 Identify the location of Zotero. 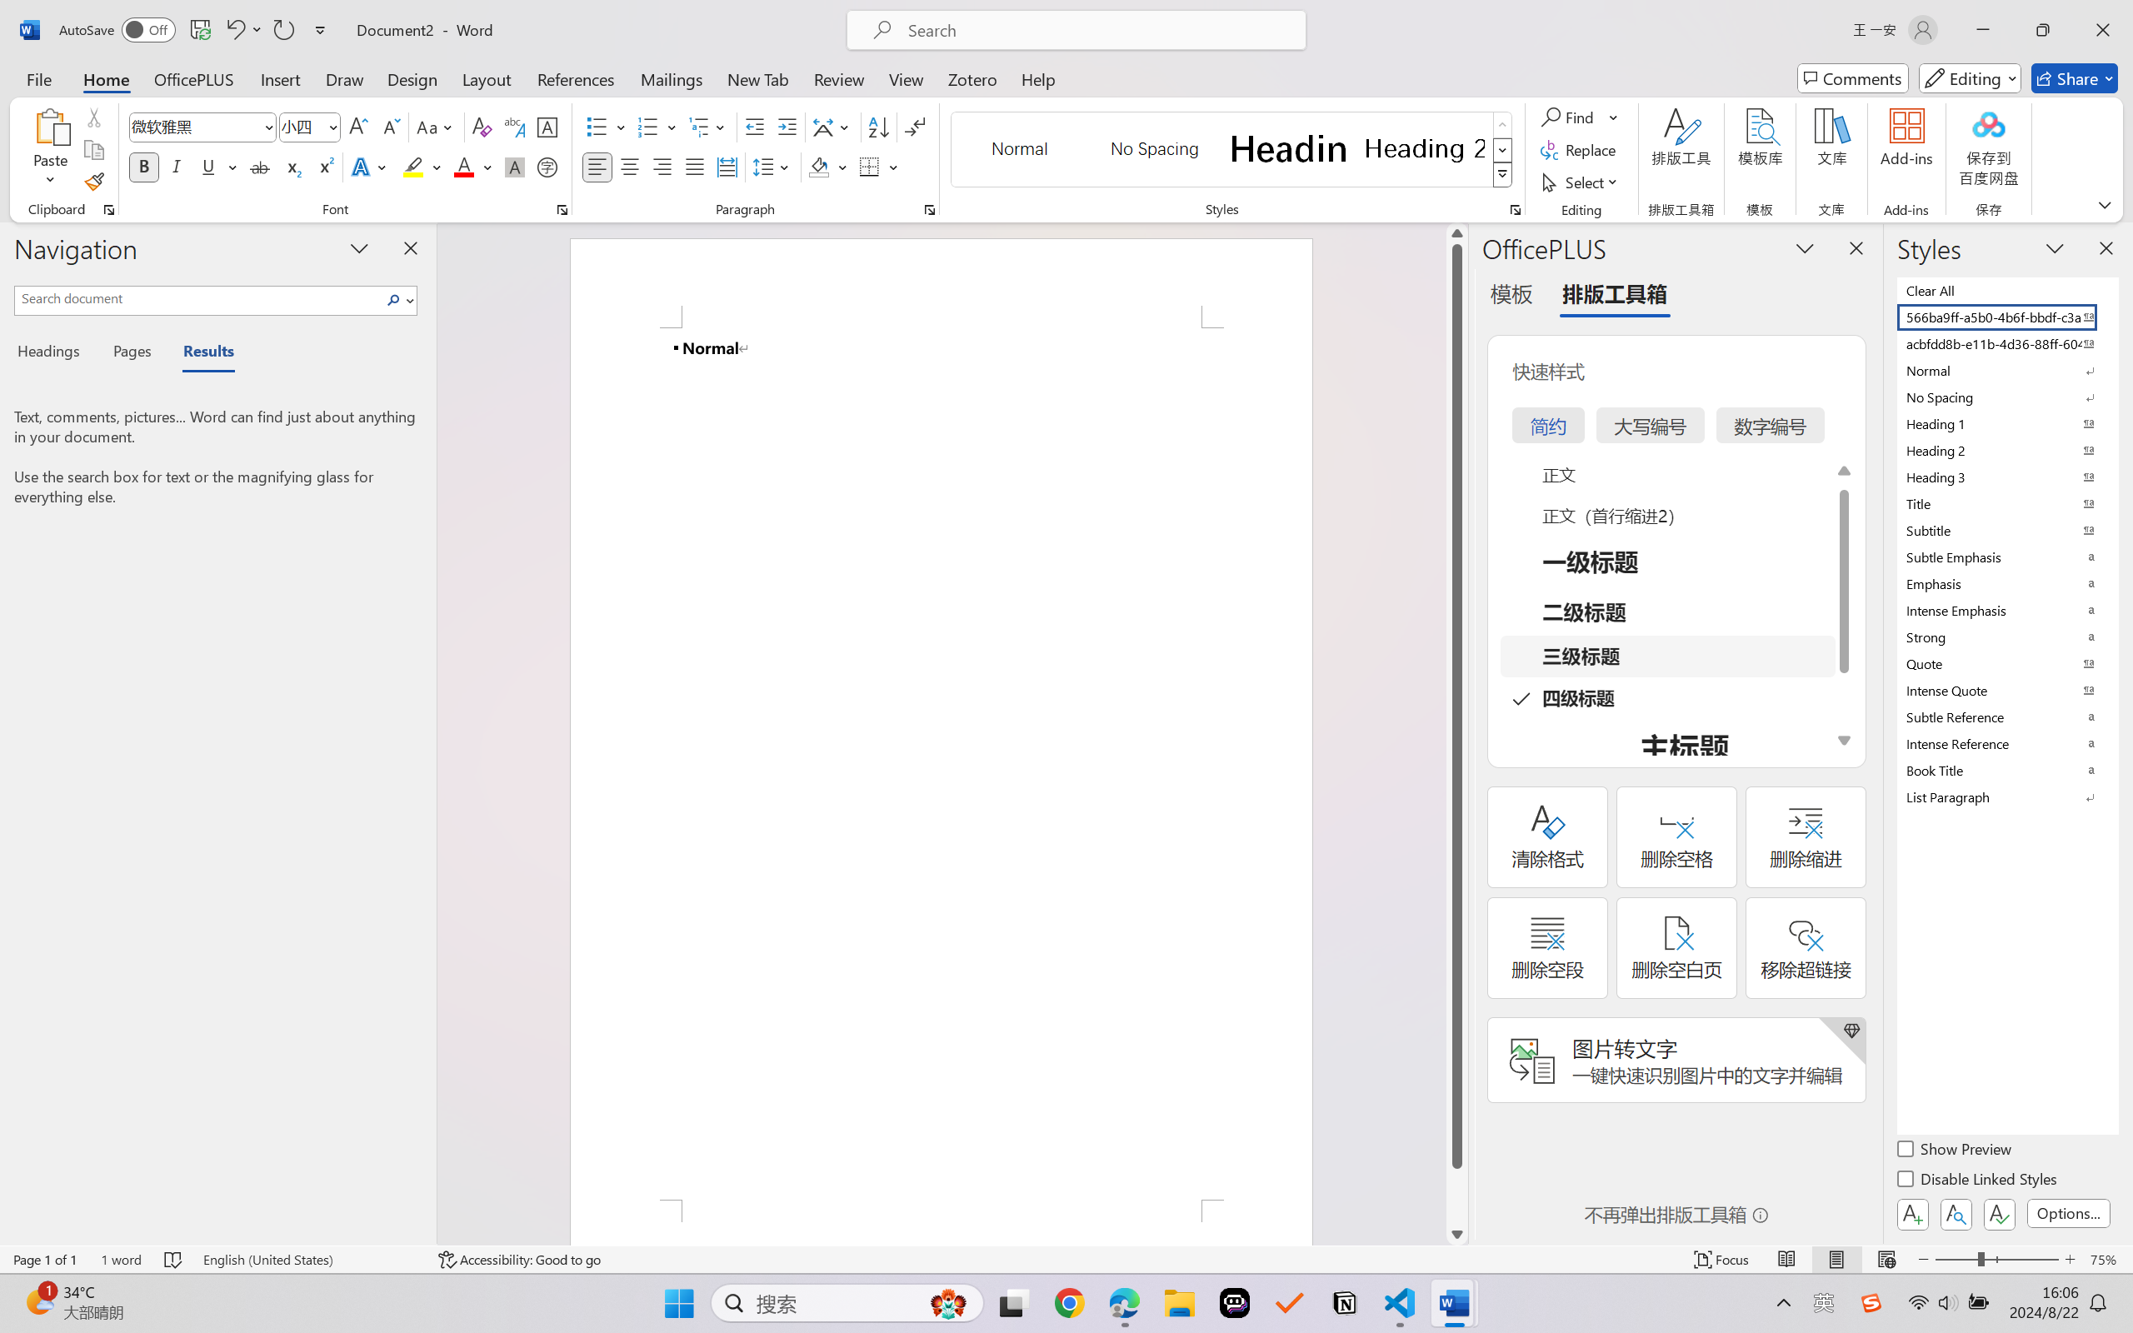
(972, 78).